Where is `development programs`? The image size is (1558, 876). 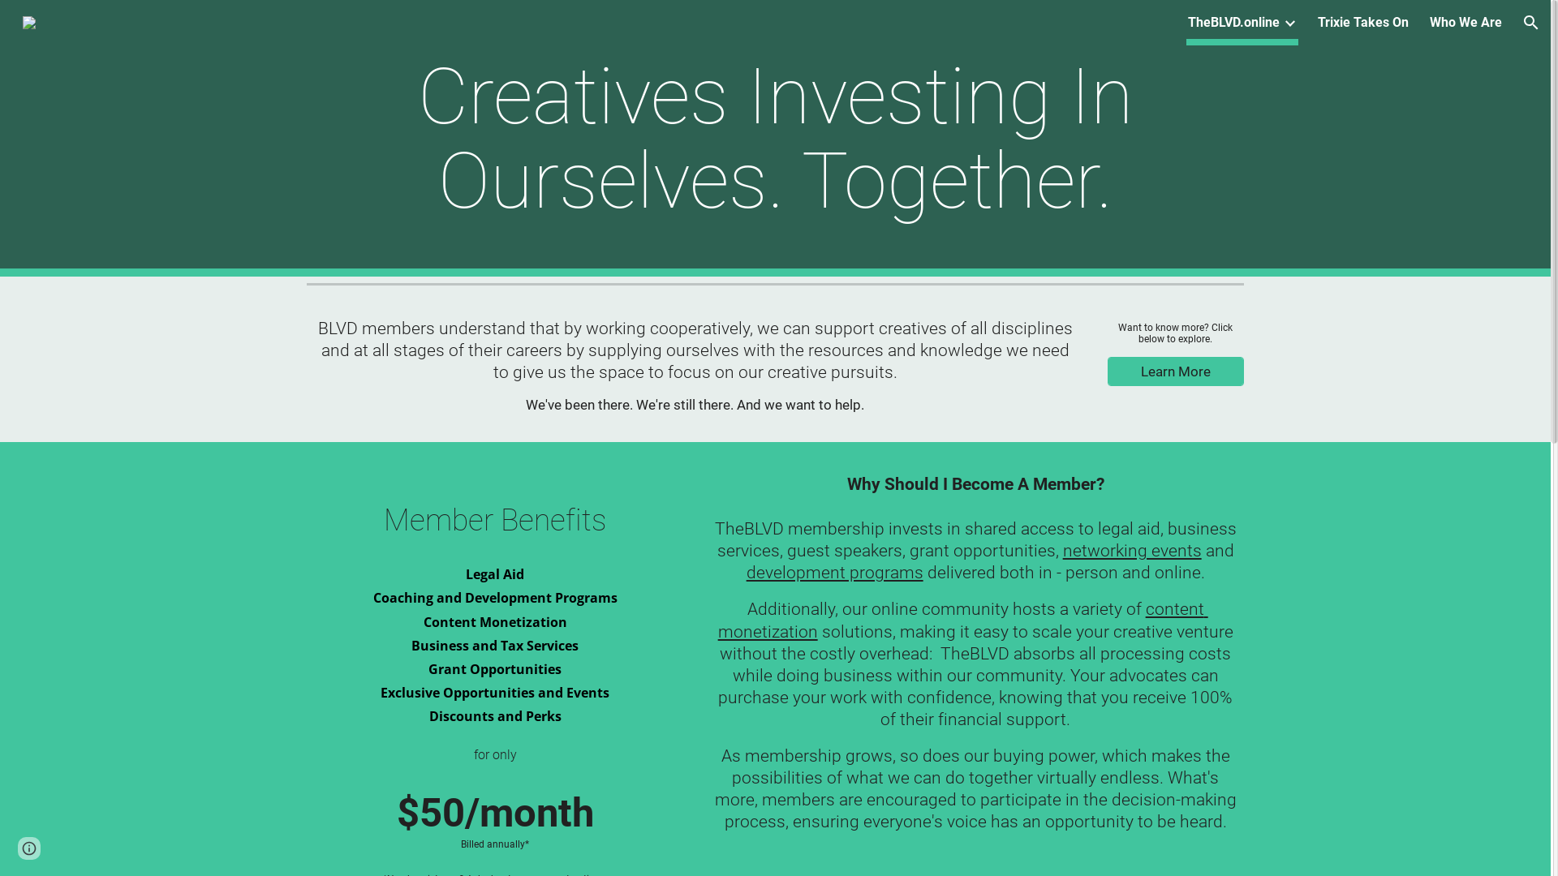 development programs is located at coordinates (835, 573).